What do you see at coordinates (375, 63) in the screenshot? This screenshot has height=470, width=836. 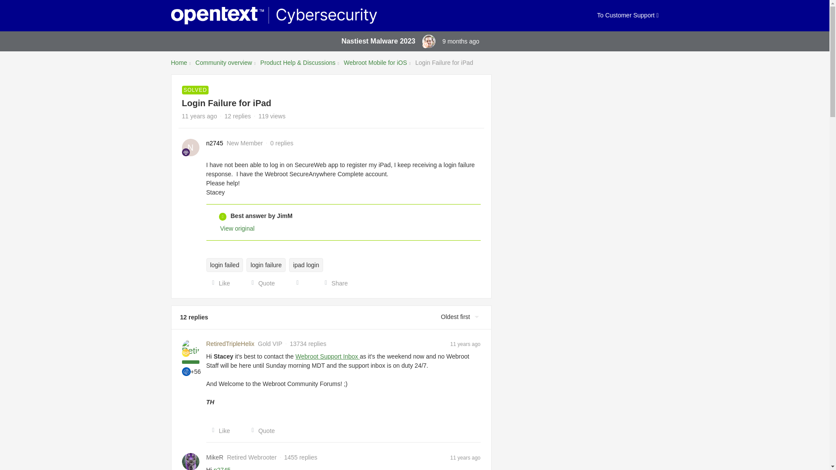 I see `Webroot Mobile for iOS` at bounding box center [375, 63].